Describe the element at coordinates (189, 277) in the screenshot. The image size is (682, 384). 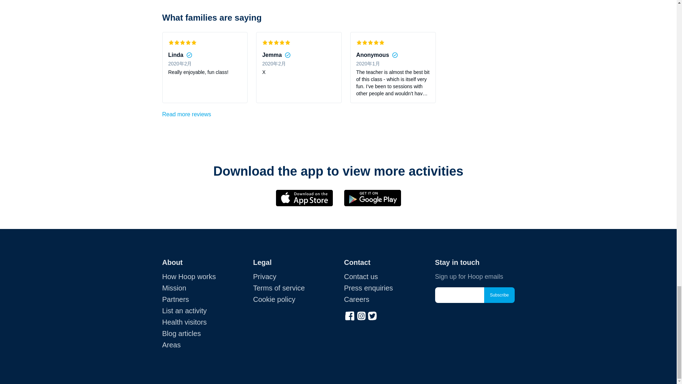
I see `How Hoop works` at that location.